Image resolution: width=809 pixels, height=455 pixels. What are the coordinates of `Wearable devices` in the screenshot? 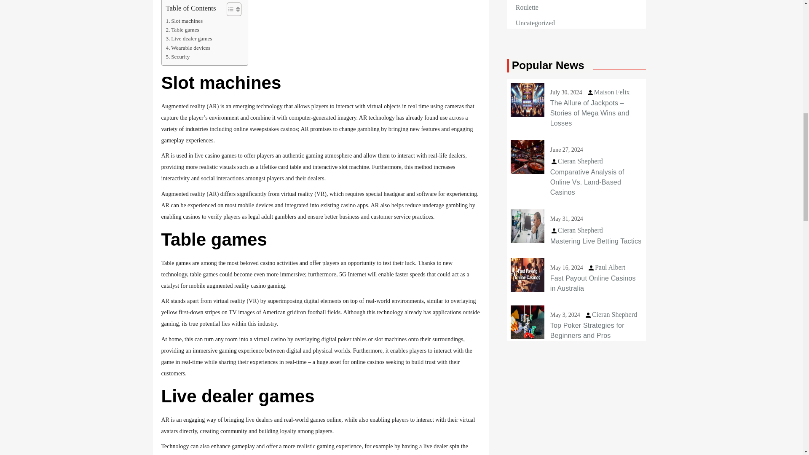 It's located at (188, 48).